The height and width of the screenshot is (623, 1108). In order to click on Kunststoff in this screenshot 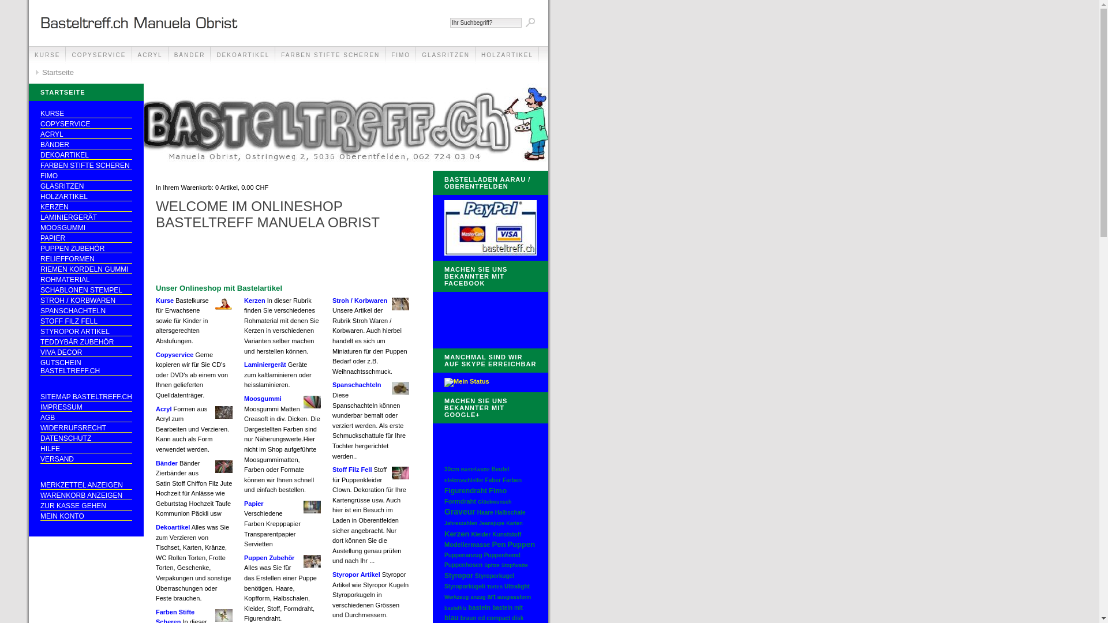, I will do `click(507, 534)`.